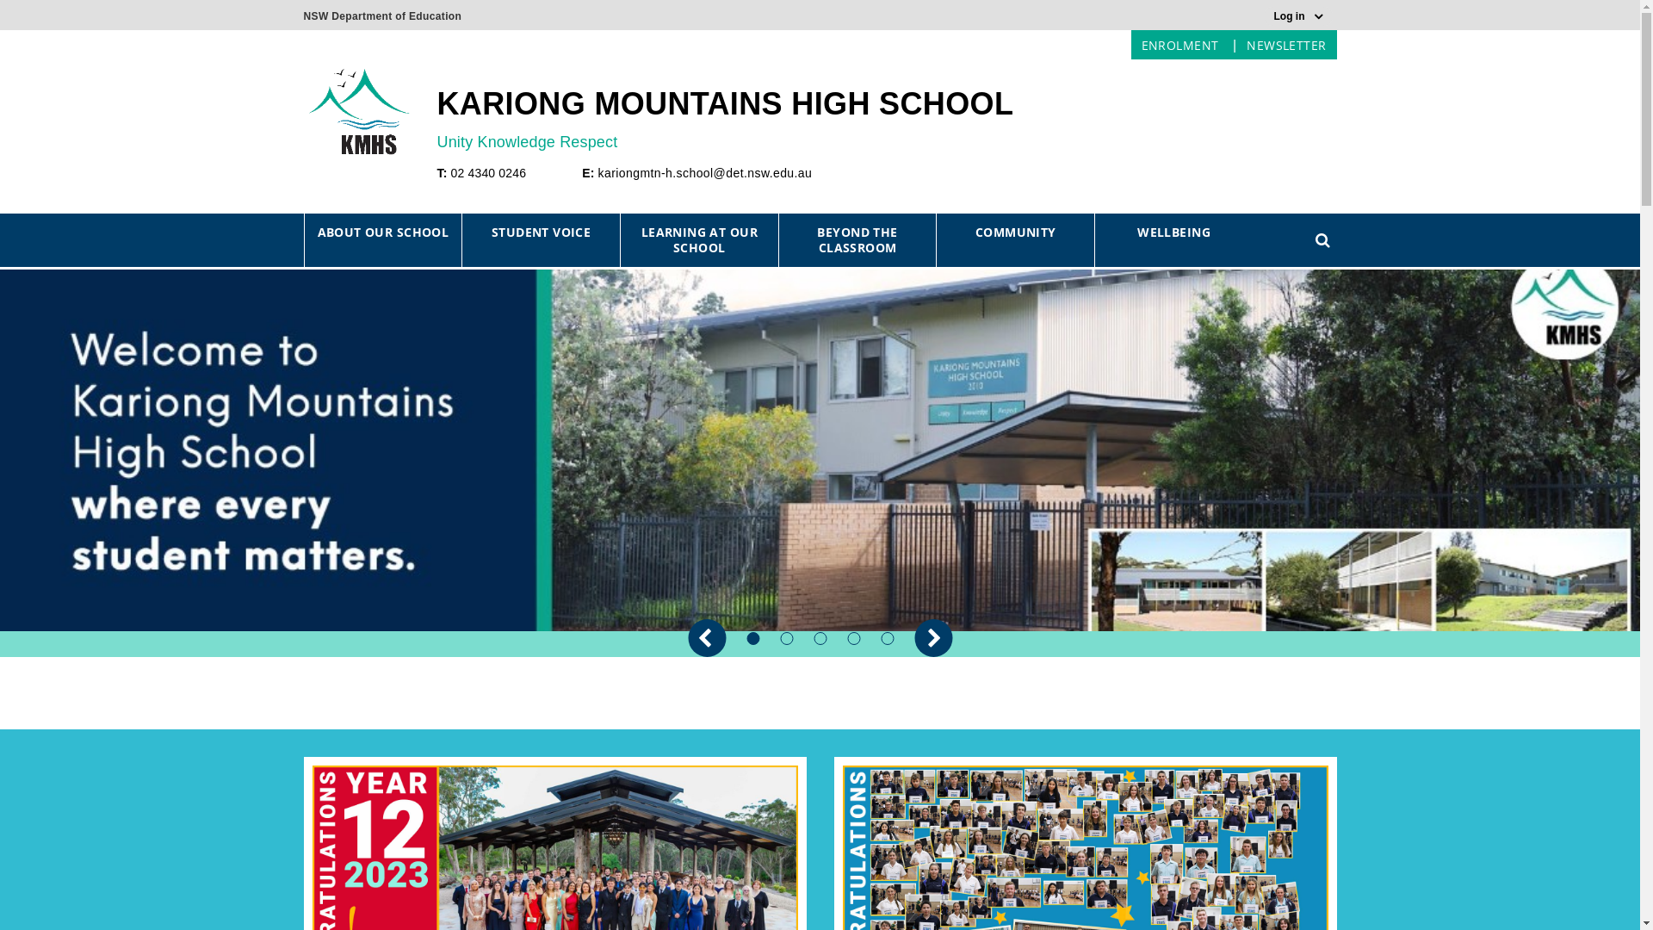 The width and height of the screenshot is (1653, 930). What do you see at coordinates (1298, 16) in the screenshot?
I see `Log in` at bounding box center [1298, 16].